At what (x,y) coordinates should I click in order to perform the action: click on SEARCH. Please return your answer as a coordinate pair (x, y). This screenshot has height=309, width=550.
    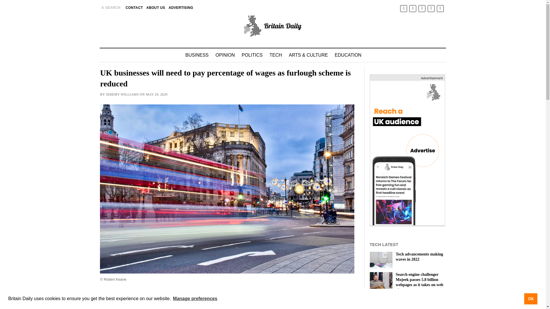
    Looking at the image, I should click on (110, 7).